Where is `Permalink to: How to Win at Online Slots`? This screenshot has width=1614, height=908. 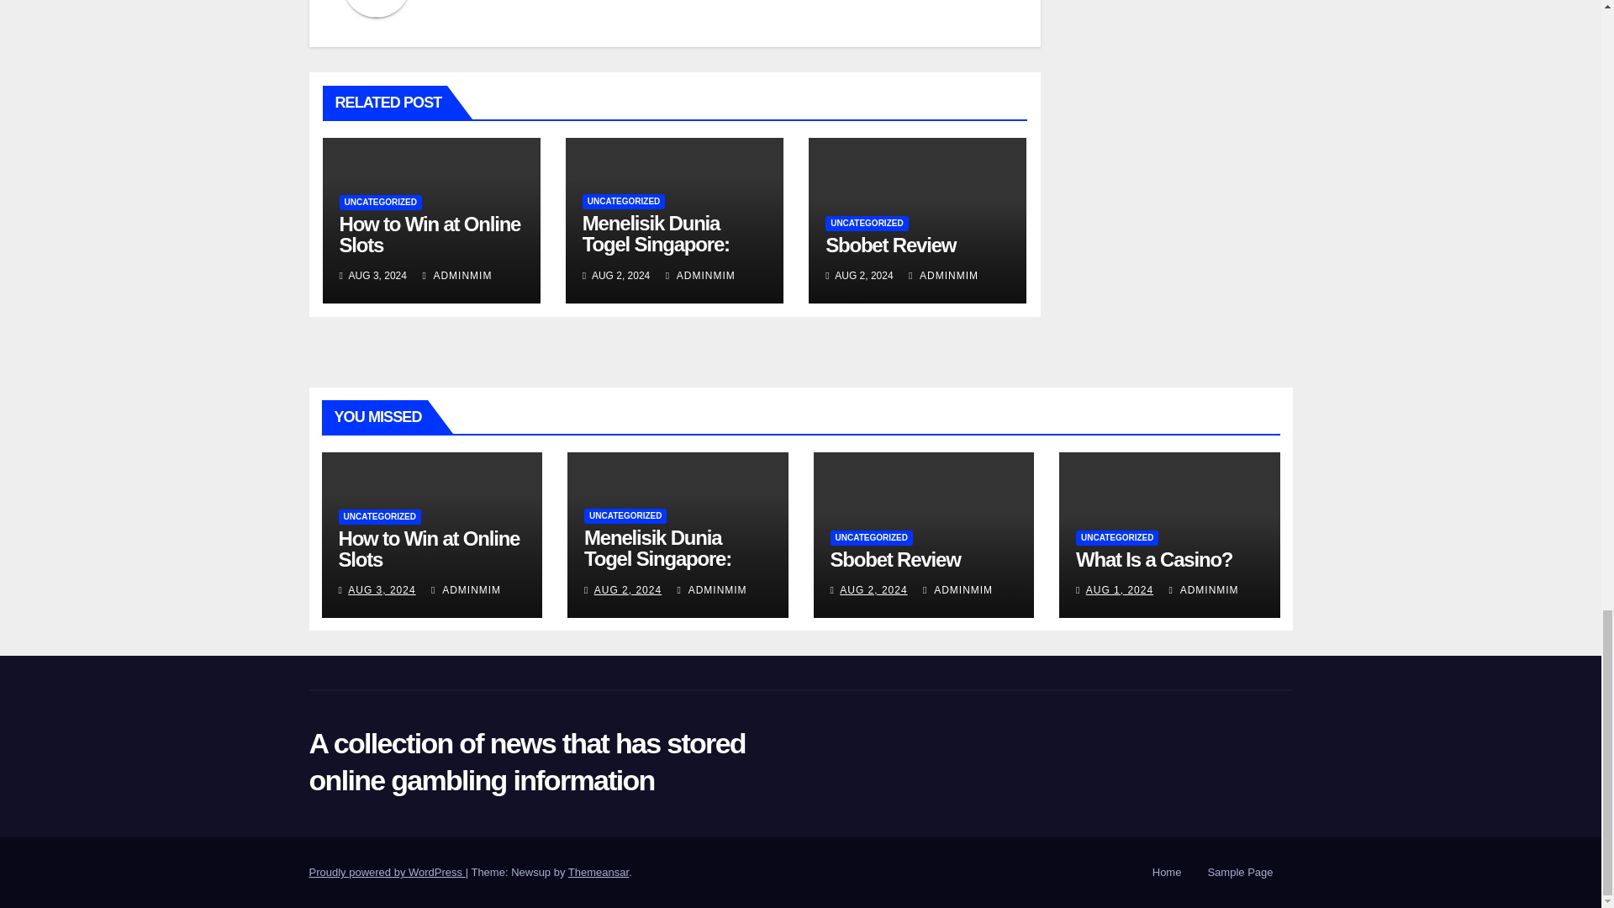 Permalink to: How to Win at Online Slots is located at coordinates (430, 234).